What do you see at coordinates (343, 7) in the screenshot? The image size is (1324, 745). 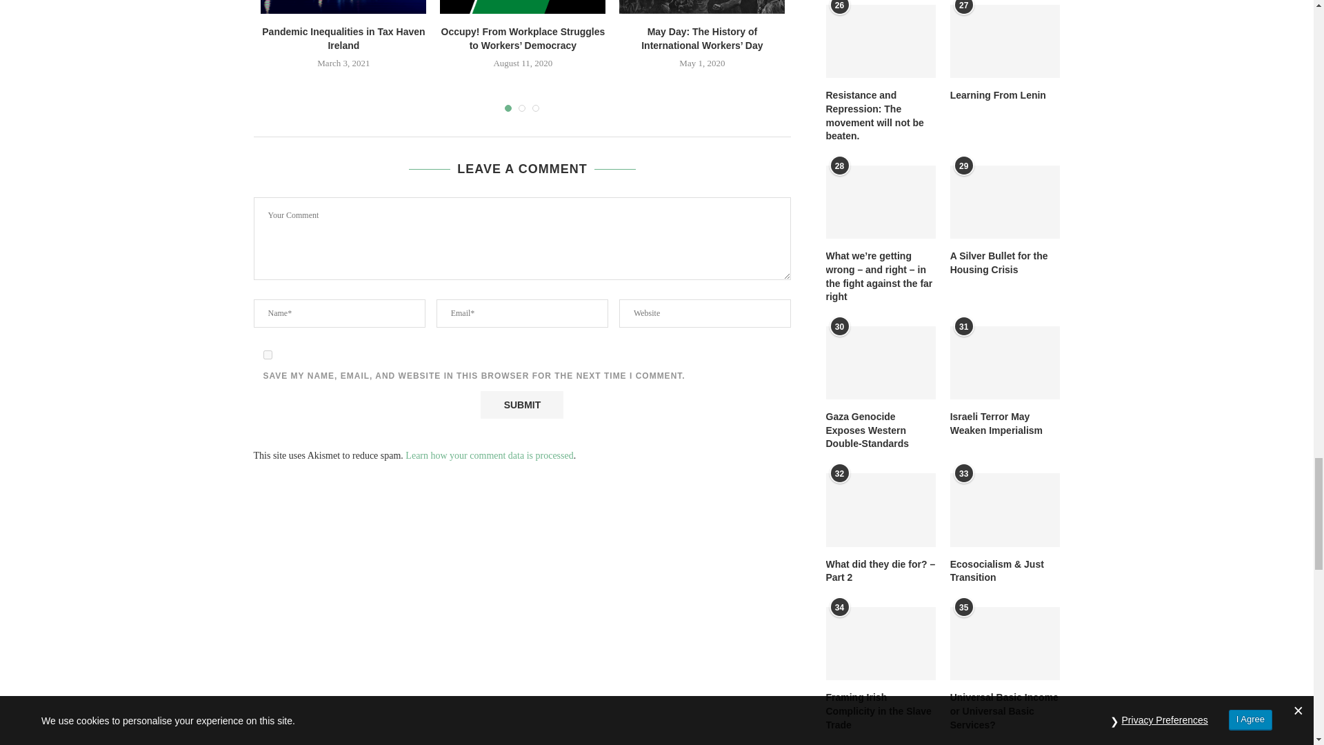 I see `Pandemic Inequalities in Tax Haven Ireland` at bounding box center [343, 7].